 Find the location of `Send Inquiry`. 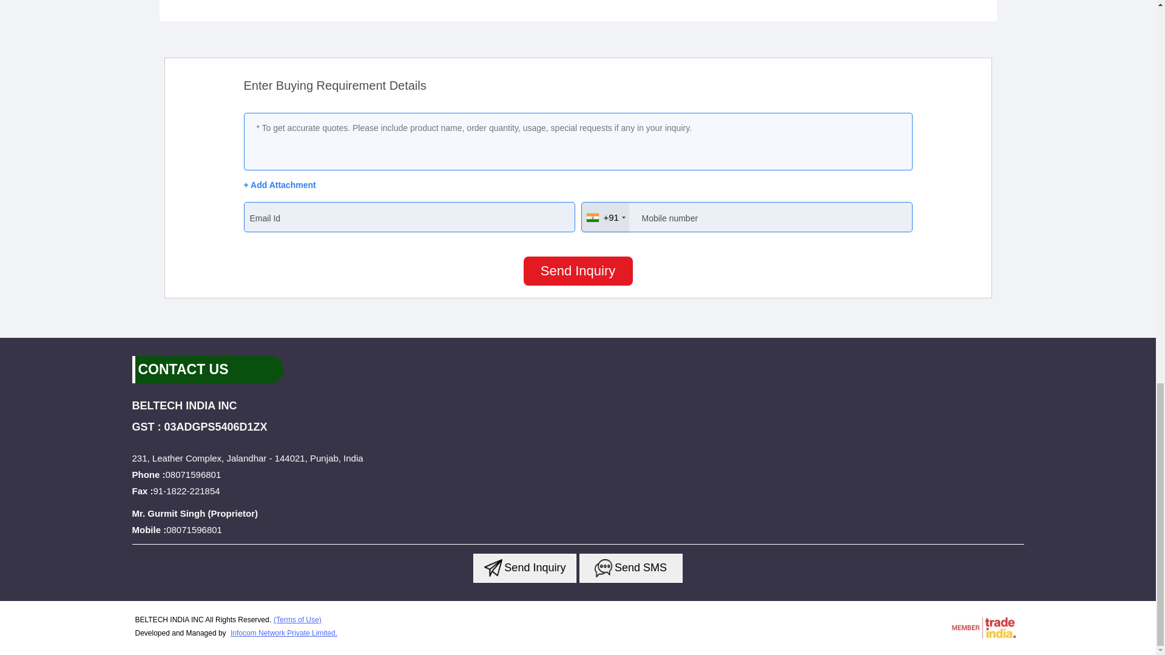

Send Inquiry is located at coordinates (603, 568).